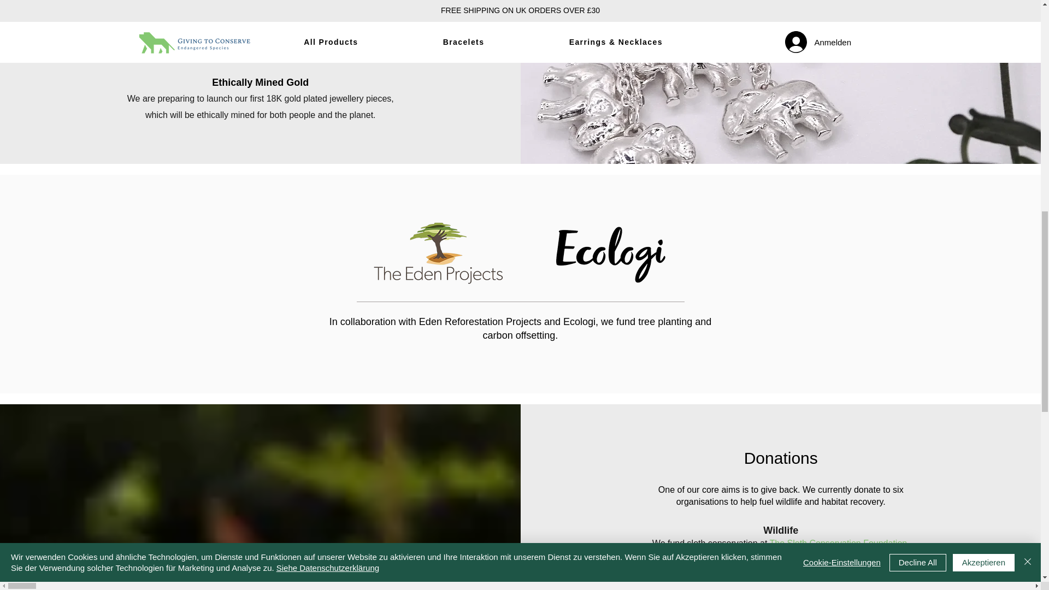 The width and height of the screenshot is (1049, 590). Describe the element at coordinates (815, 555) in the screenshot. I see `Lewa Wildlife Conservancy` at that location.